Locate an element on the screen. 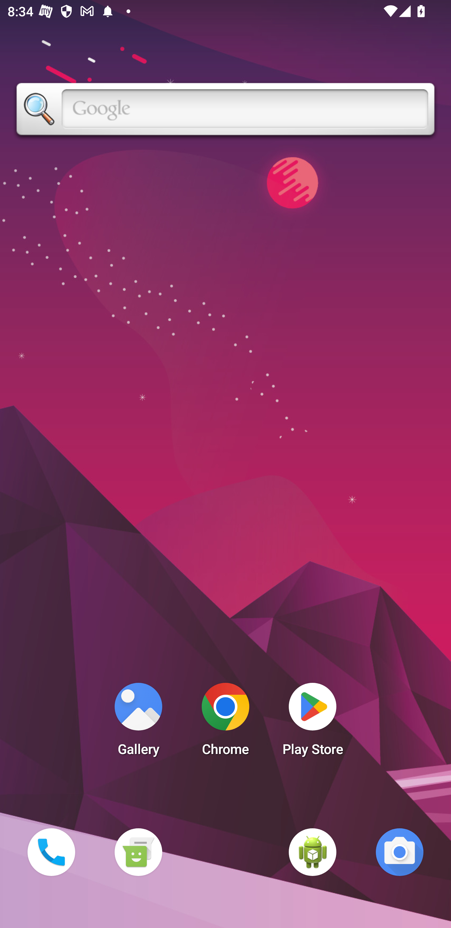 This screenshot has width=451, height=928. Messaging is located at coordinates (138, 852).